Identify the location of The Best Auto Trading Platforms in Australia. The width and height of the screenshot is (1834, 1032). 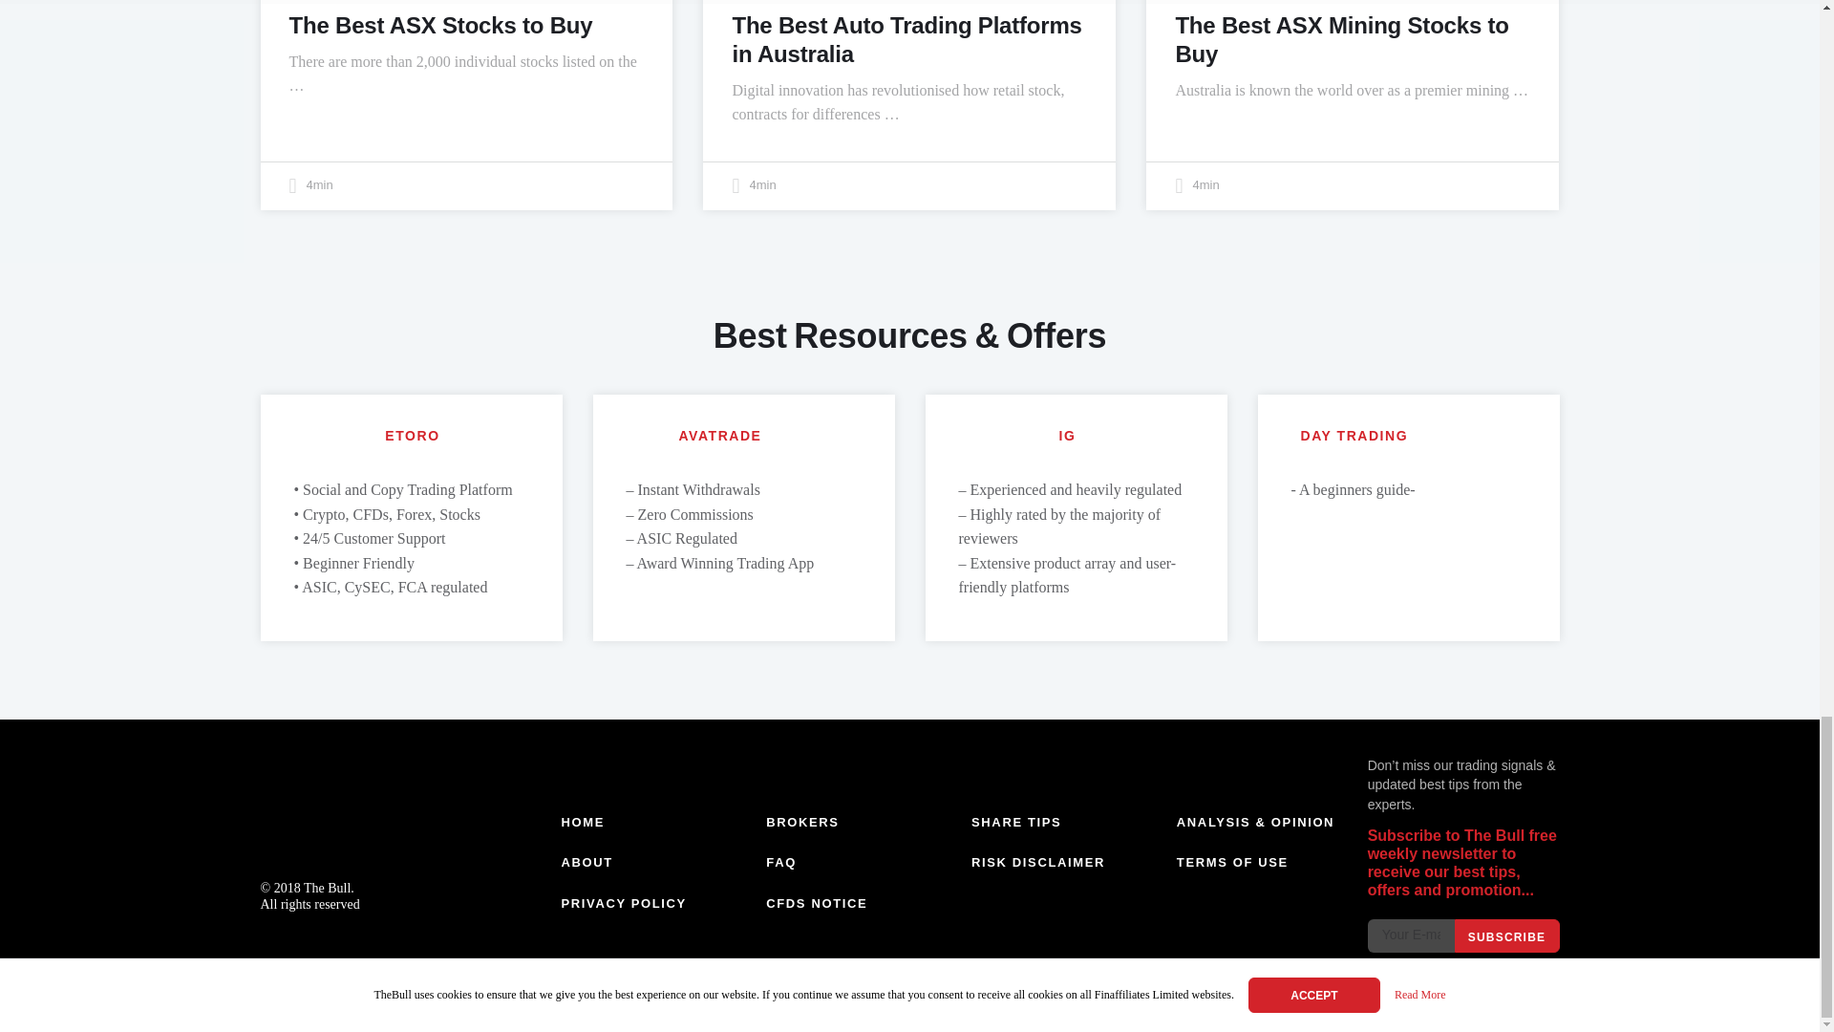
(906, 39).